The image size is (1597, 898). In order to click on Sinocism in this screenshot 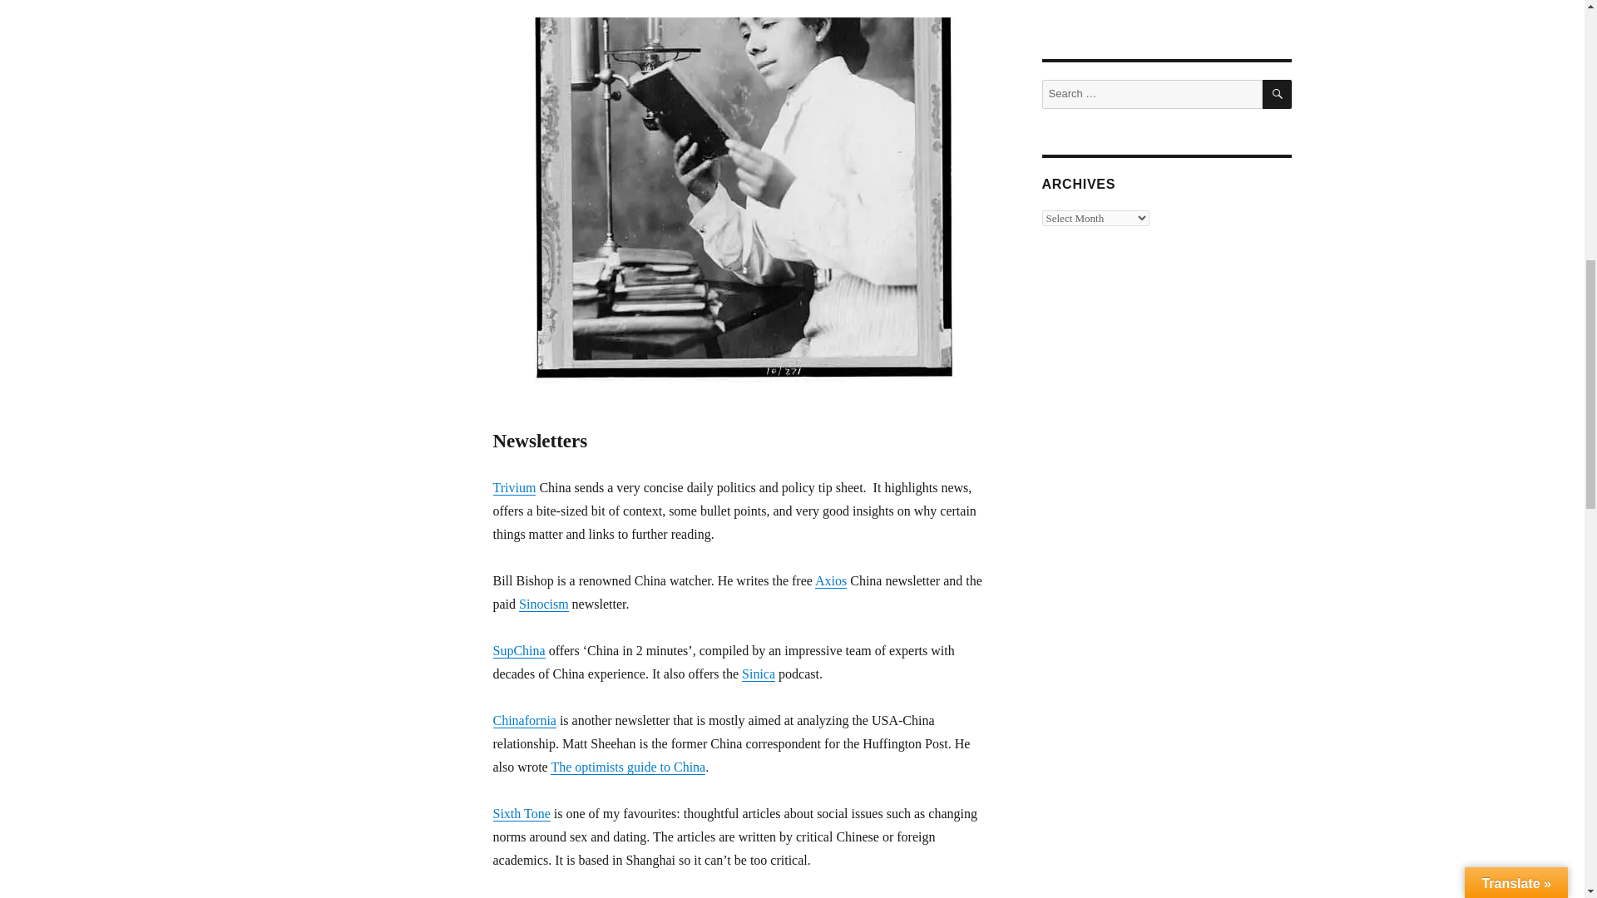, I will do `click(544, 604)`.